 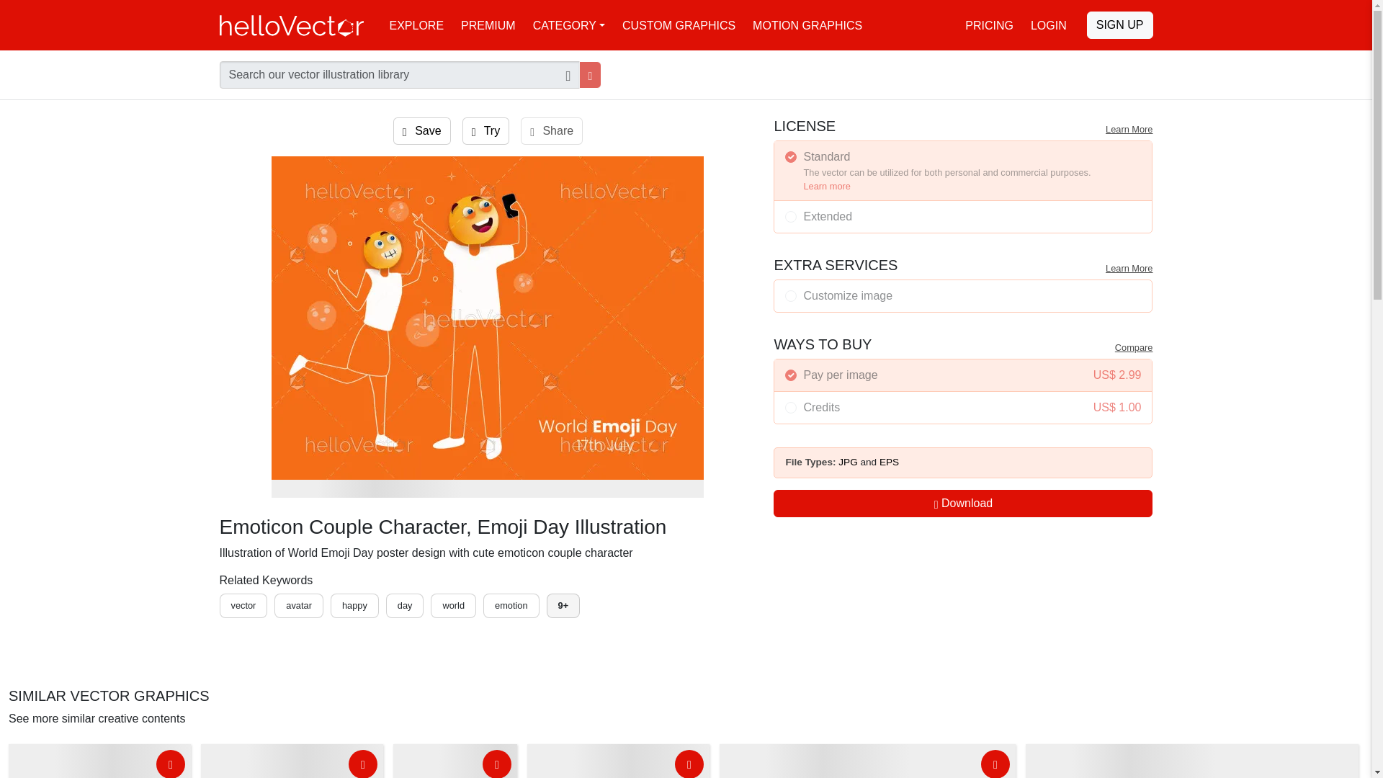 What do you see at coordinates (552, 131) in the screenshot?
I see `Share` at bounding box center [552, 131].